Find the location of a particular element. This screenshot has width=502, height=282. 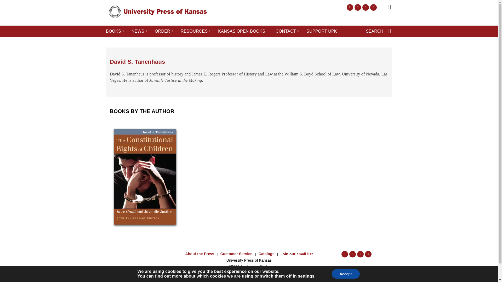

NEWS is located at coordinates (138, 31).